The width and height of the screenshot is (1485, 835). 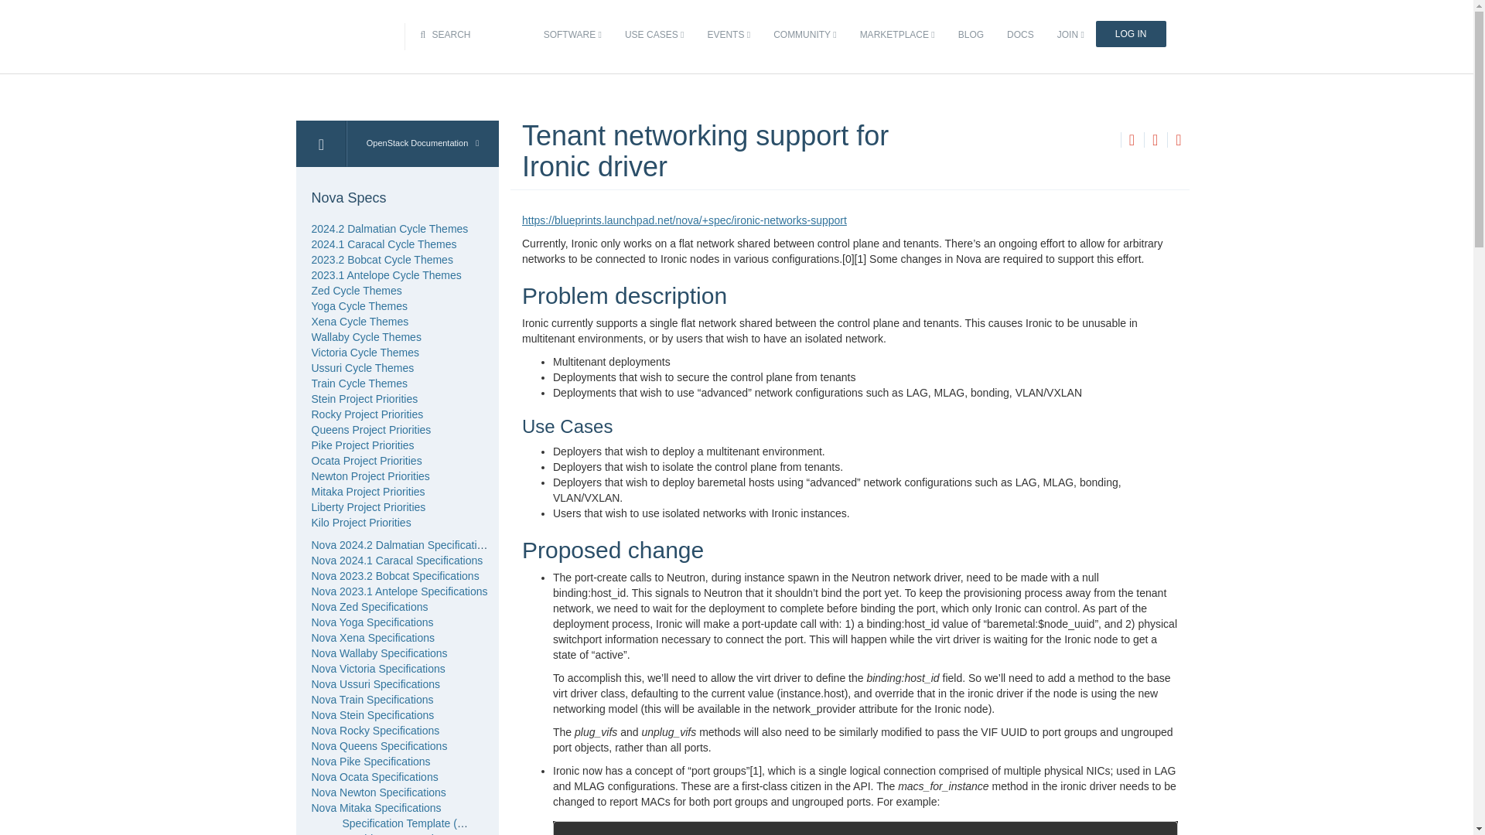 I want to click on USE CASES, so click(x=654, y=35).